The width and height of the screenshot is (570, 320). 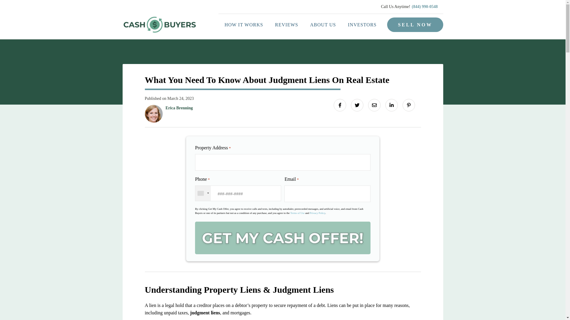 What do you see at coordinates (340, 105) in the screenshot?
I see `Share on Facebook` at bounding box center [340, 105].